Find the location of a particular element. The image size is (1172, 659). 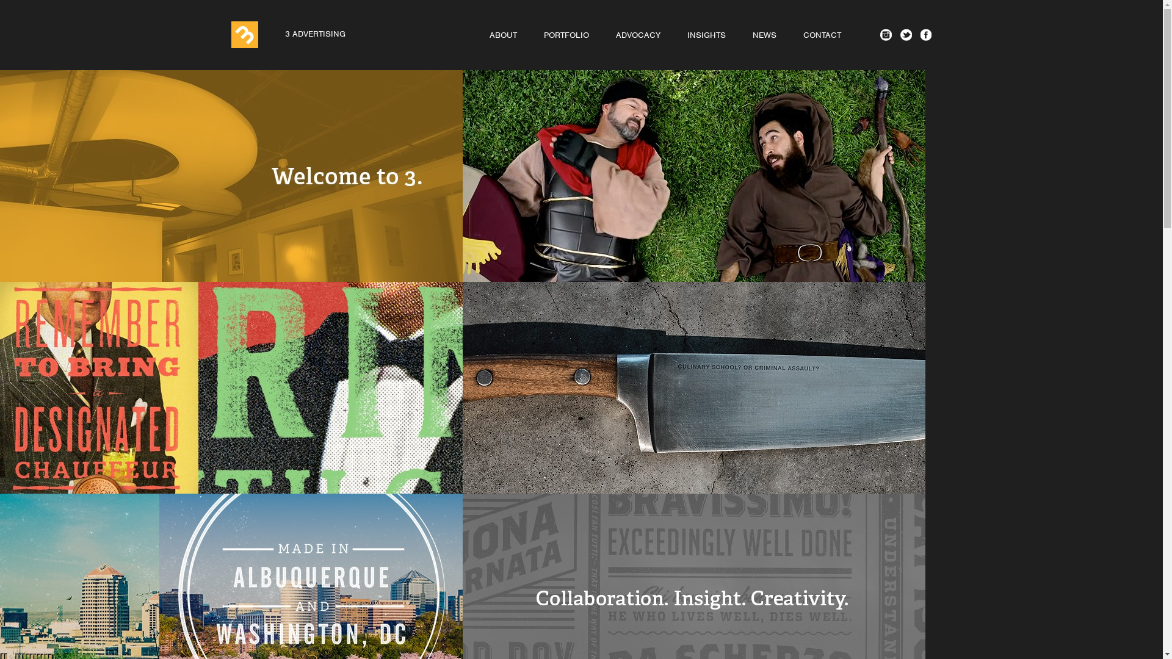

INSIGHTS is located at coordinates (707, 37).